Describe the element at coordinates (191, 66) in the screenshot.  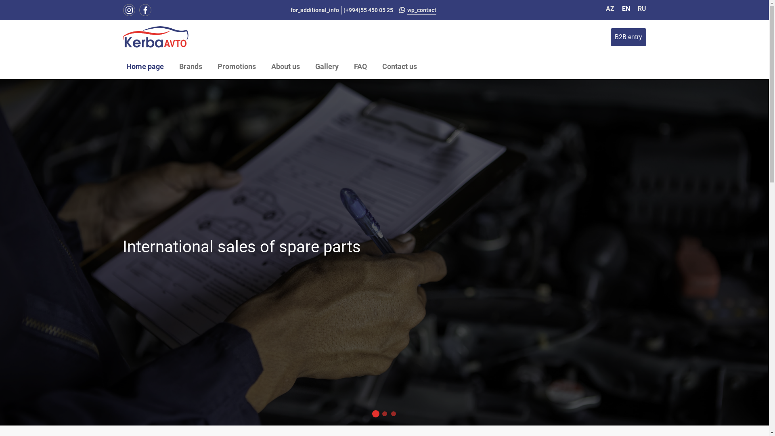
I see `Brands` at that location.